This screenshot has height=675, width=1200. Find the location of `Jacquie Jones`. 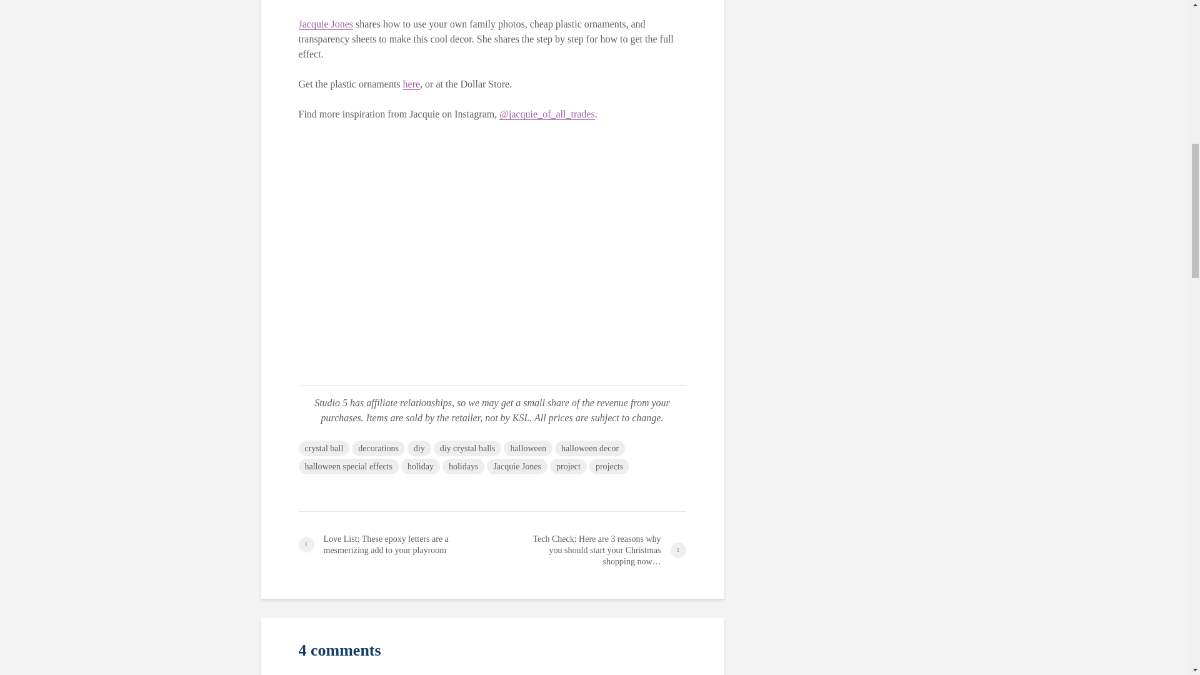

Jacquie Jones is located at coordinates (517, 466).